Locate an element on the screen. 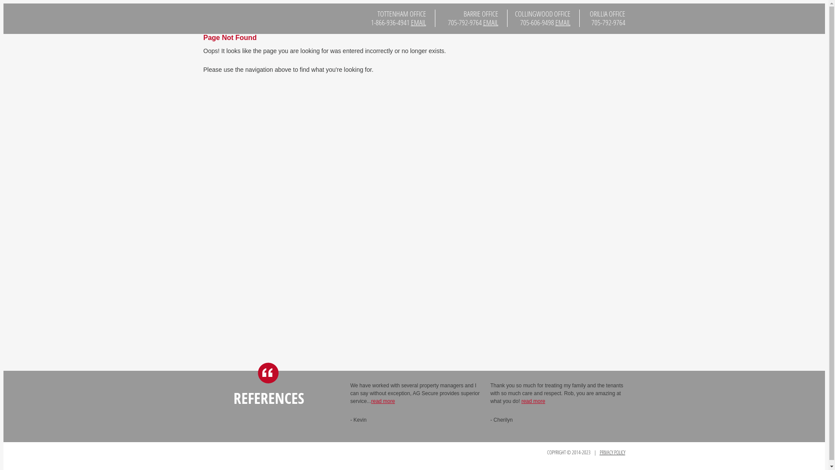  EMAIL is located at coordinates (418, 23).